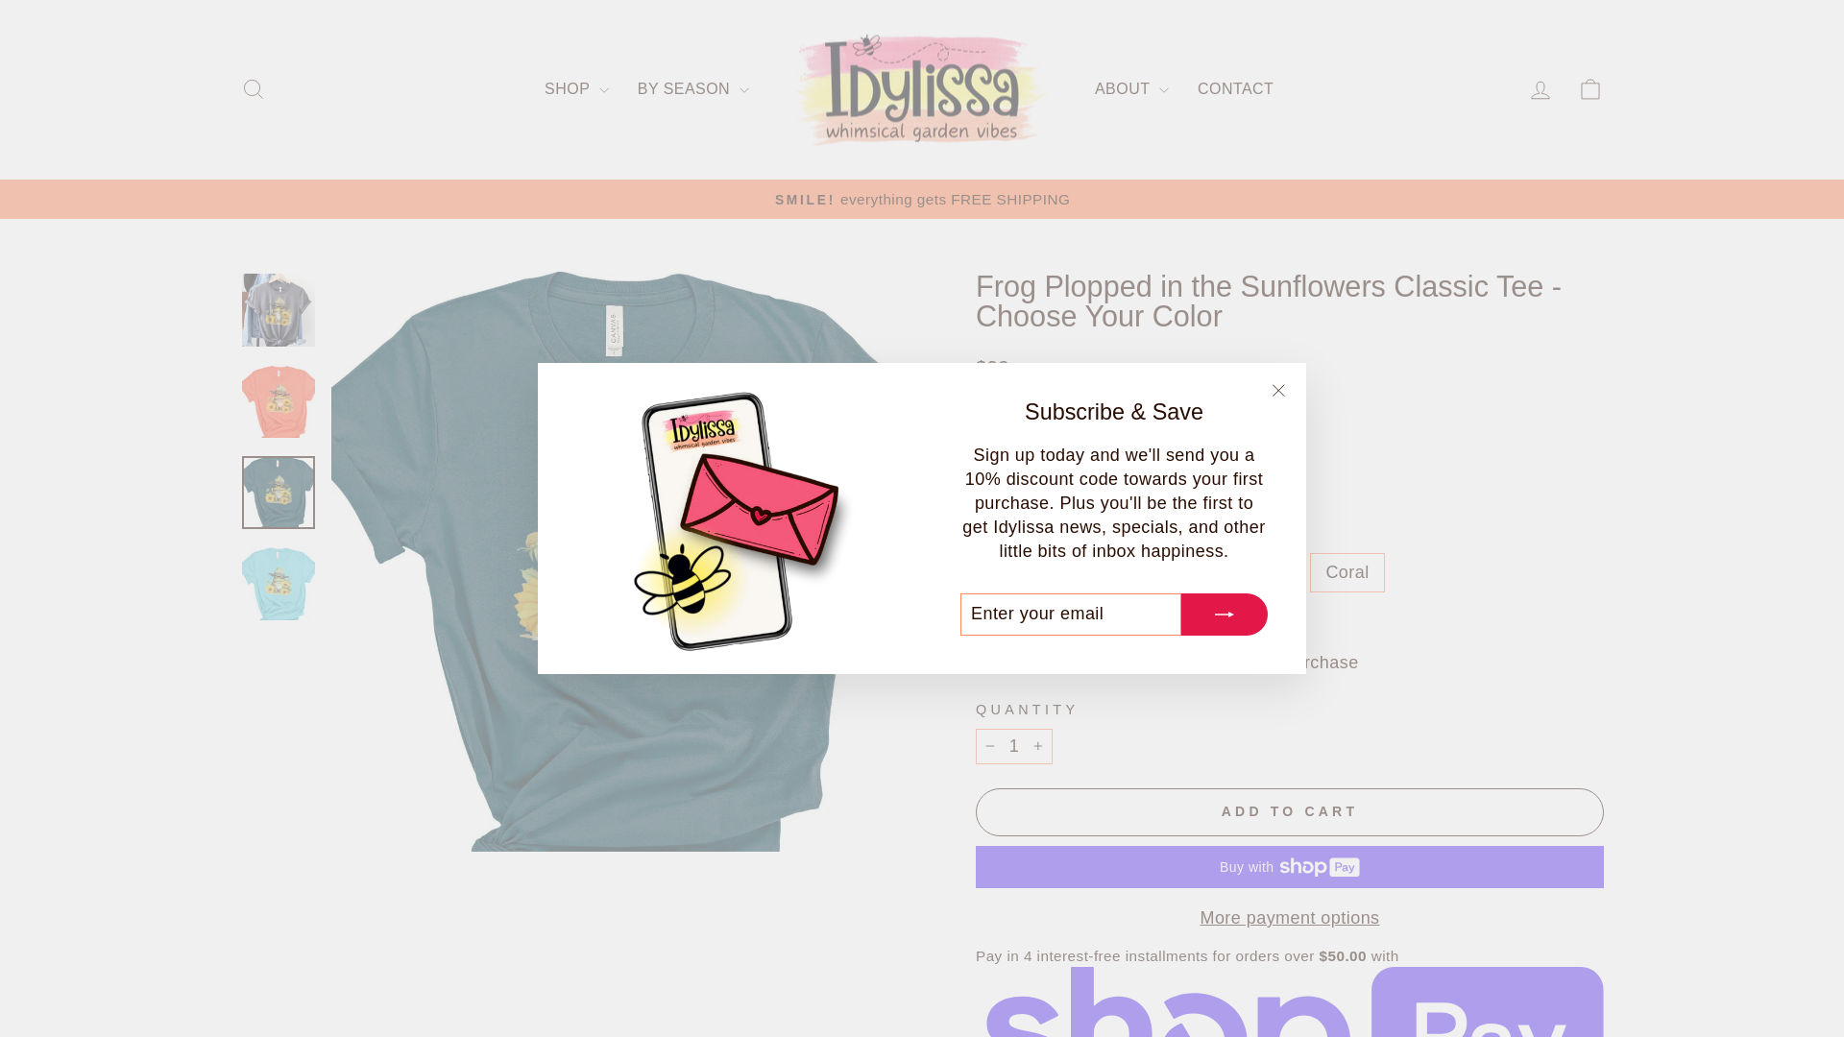 This screenshot has width=1844, height=1037. What do you see at coordinates (1541, 90) in the screenshot?
I see `account` at bounding box center [1541, 90].